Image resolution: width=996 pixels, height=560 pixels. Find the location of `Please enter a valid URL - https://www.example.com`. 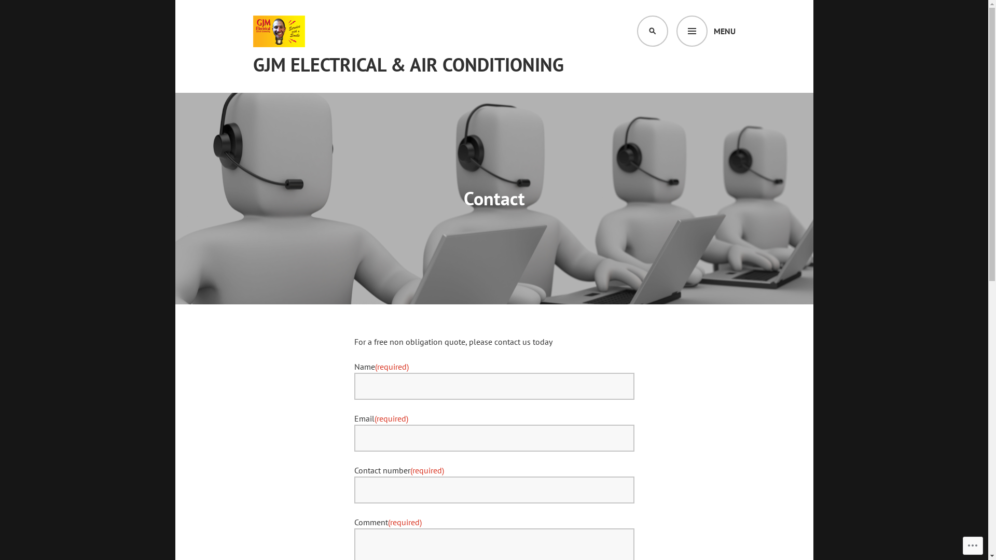

Please enter a valid URL - https://www.example.com is located at coordinates (494, 490).